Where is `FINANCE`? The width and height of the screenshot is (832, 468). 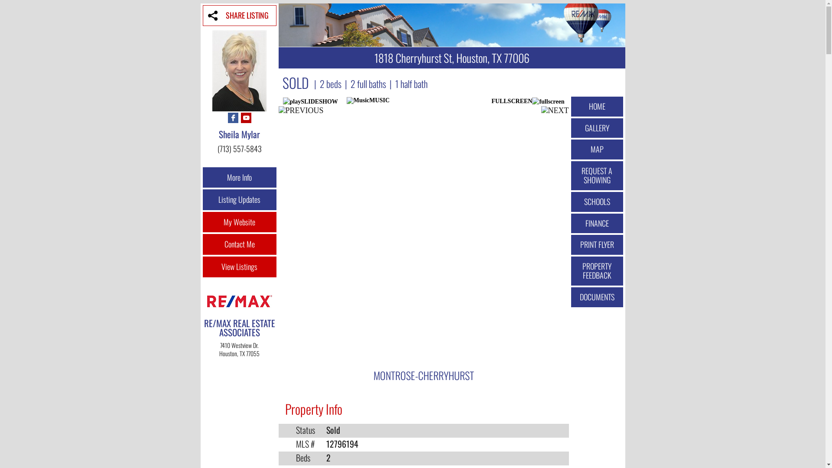 FINANCE is located at coordinates (597, 224).